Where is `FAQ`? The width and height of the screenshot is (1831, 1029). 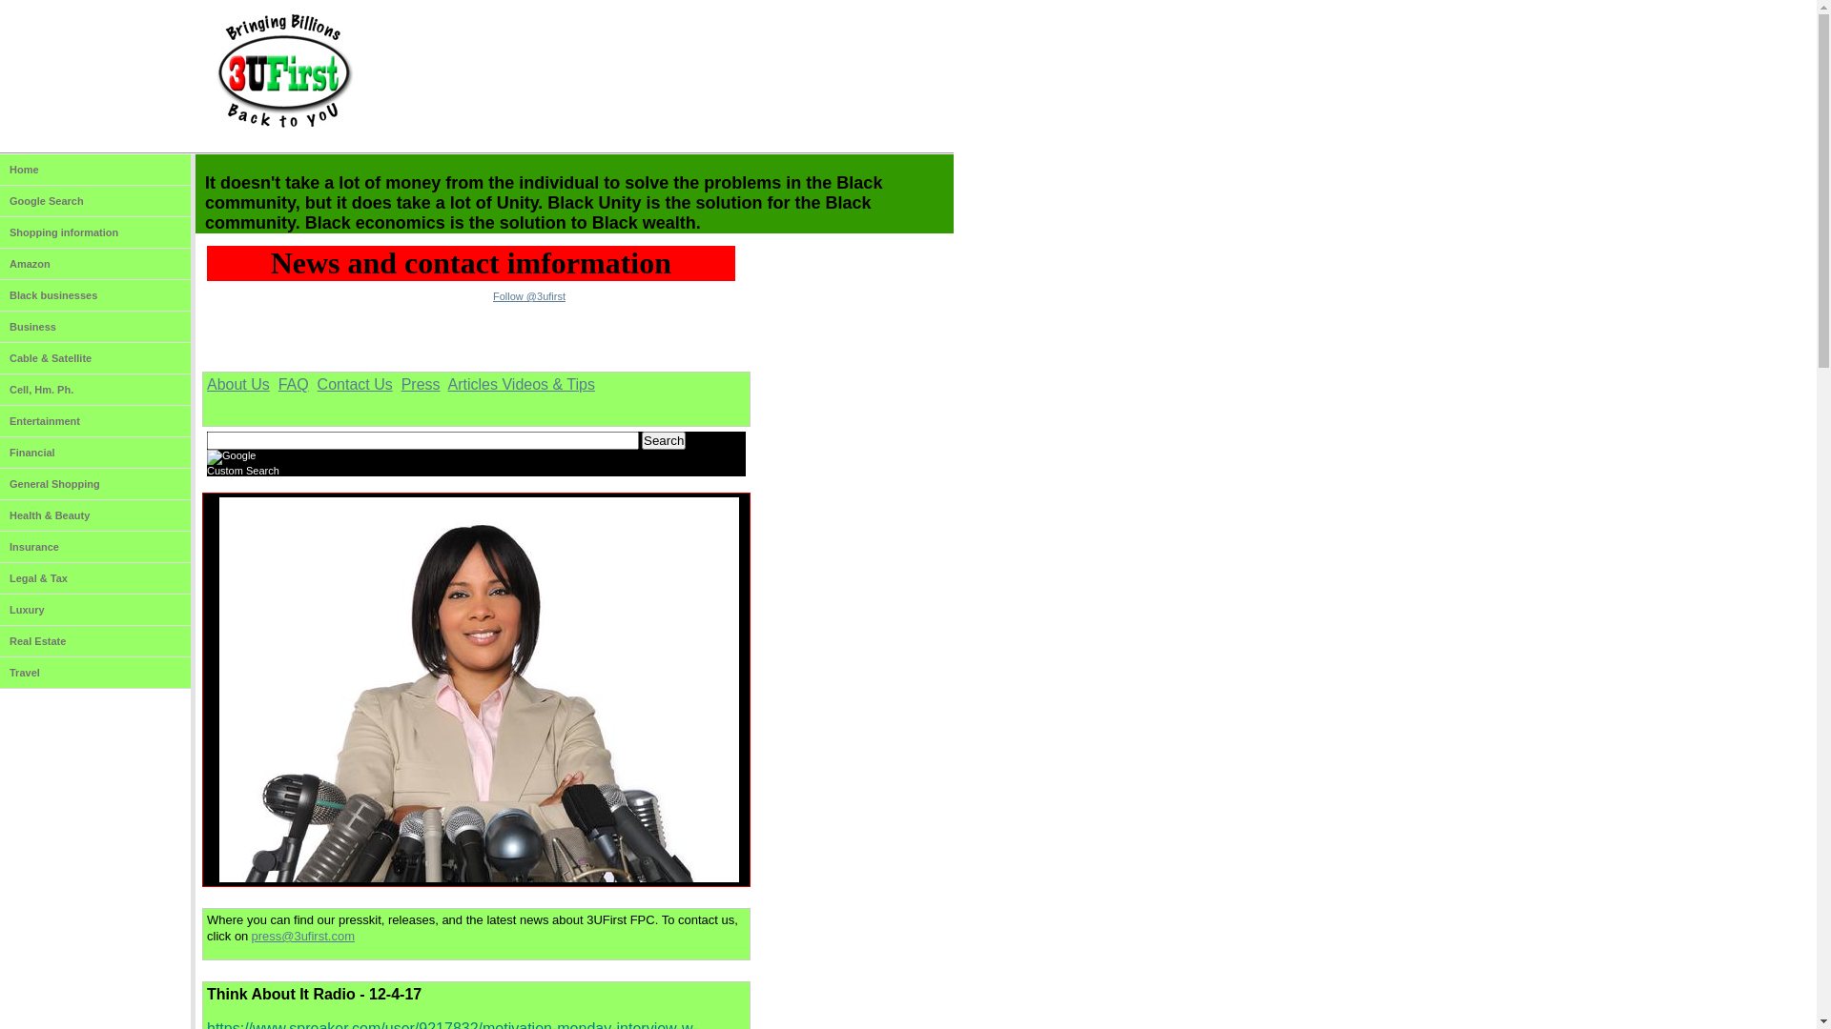 FAQ is located at coordinates (294, 385).